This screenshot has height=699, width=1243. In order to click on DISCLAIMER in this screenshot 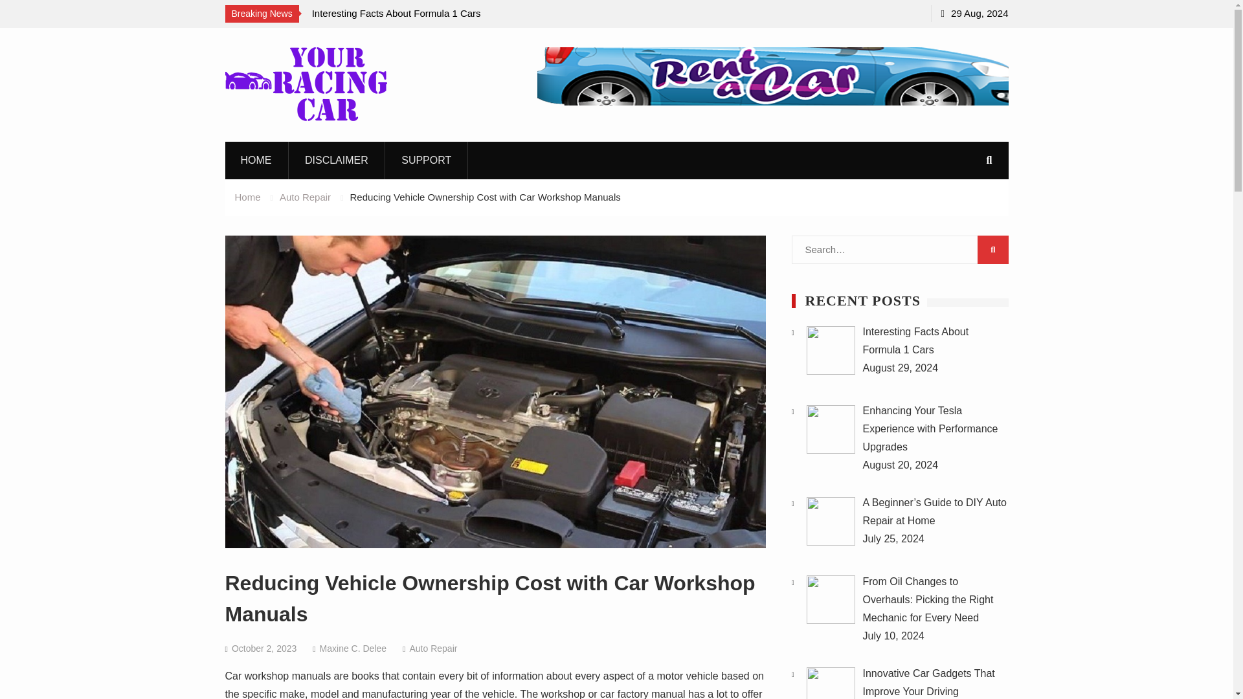, I will do `click(337, 161)`.